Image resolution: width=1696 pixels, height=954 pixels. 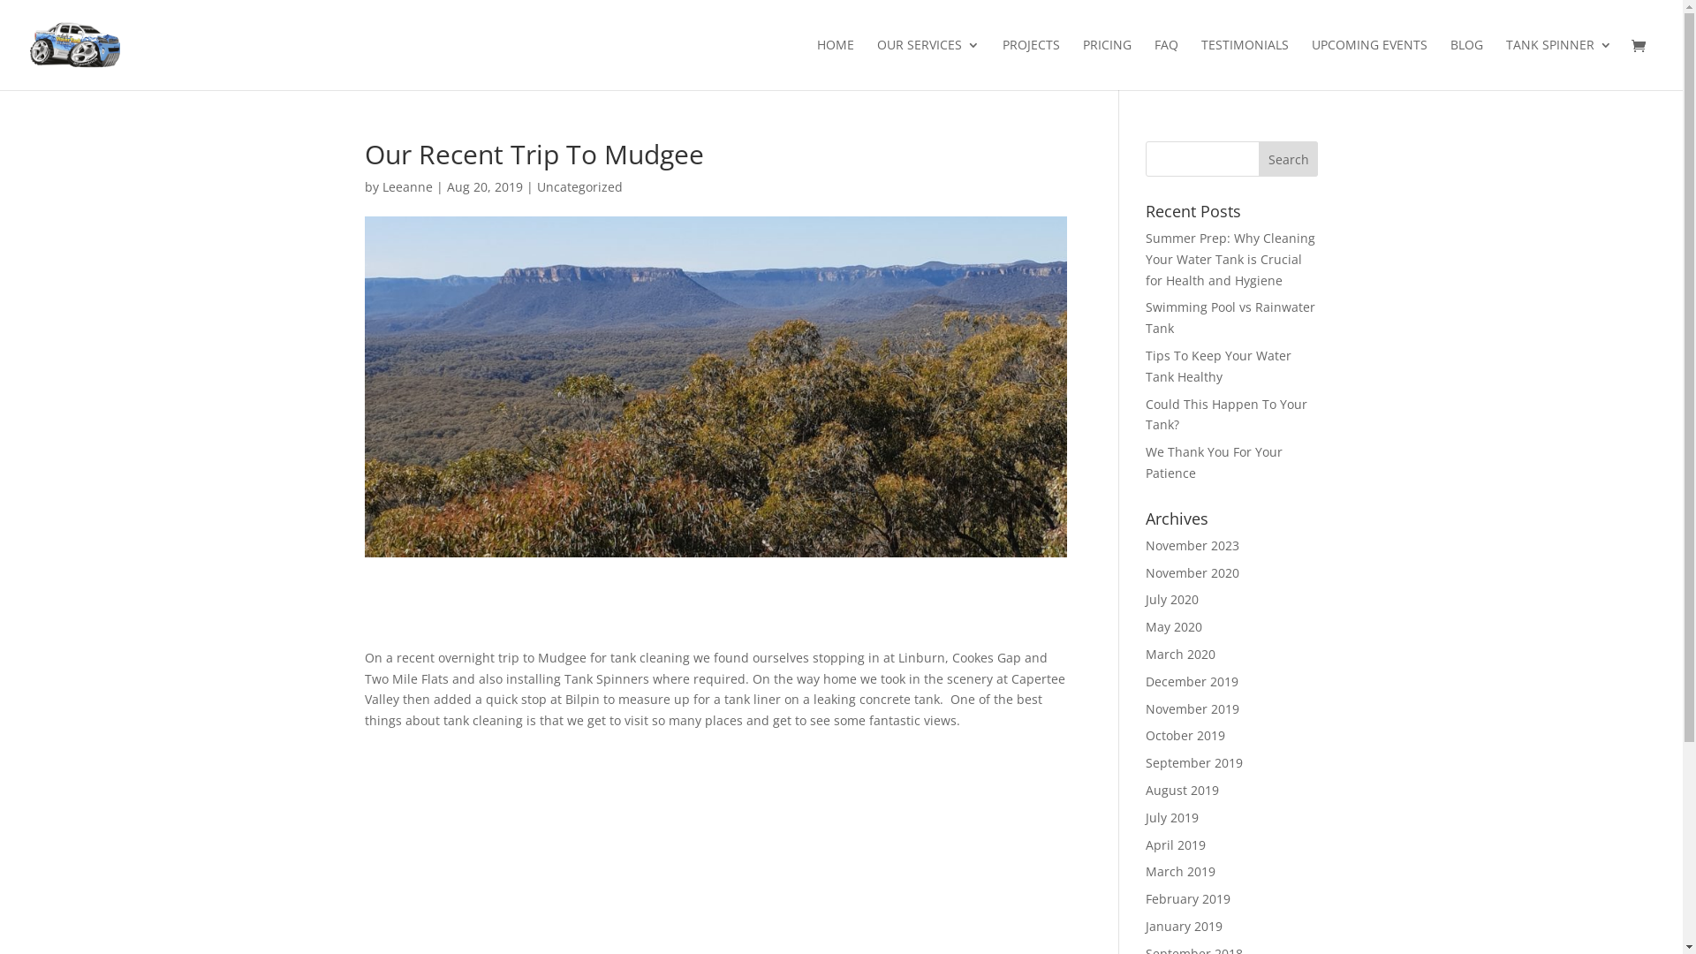 What do you see at coordinates (1219, 366) in the screenshot?
I see `Tips To Keep Your Water Tank Healthy` at bounding box center [1219, 366].